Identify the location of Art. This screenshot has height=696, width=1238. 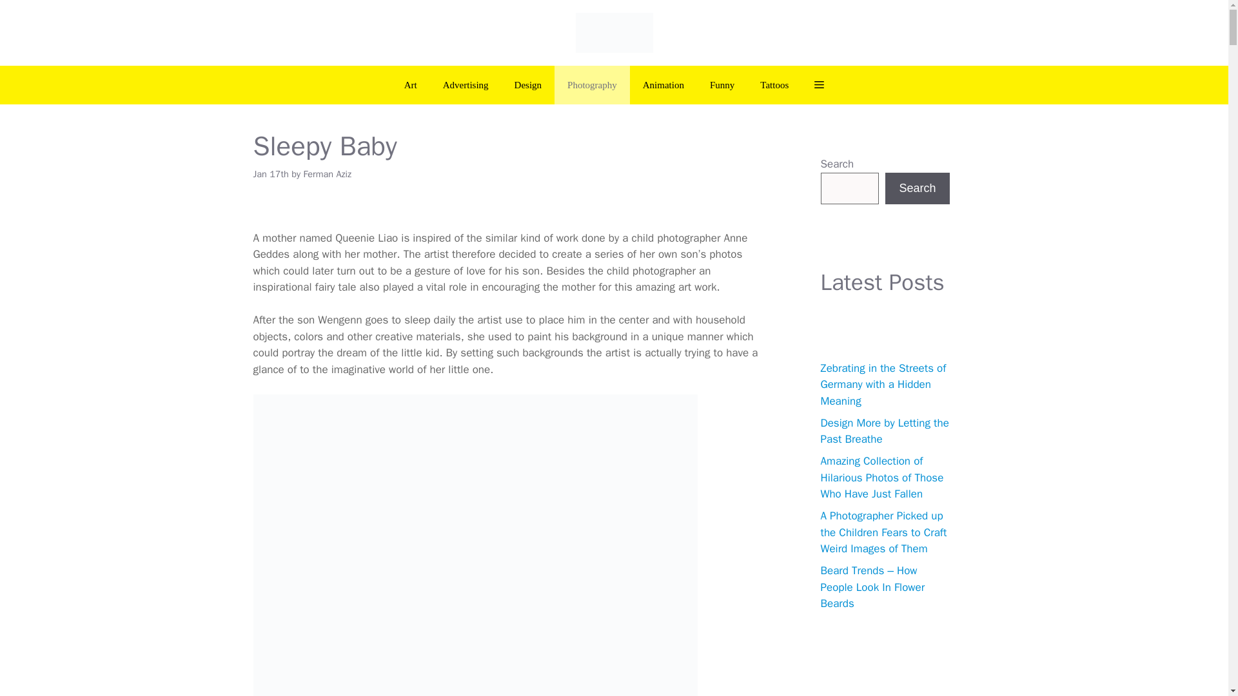
(410, 85).